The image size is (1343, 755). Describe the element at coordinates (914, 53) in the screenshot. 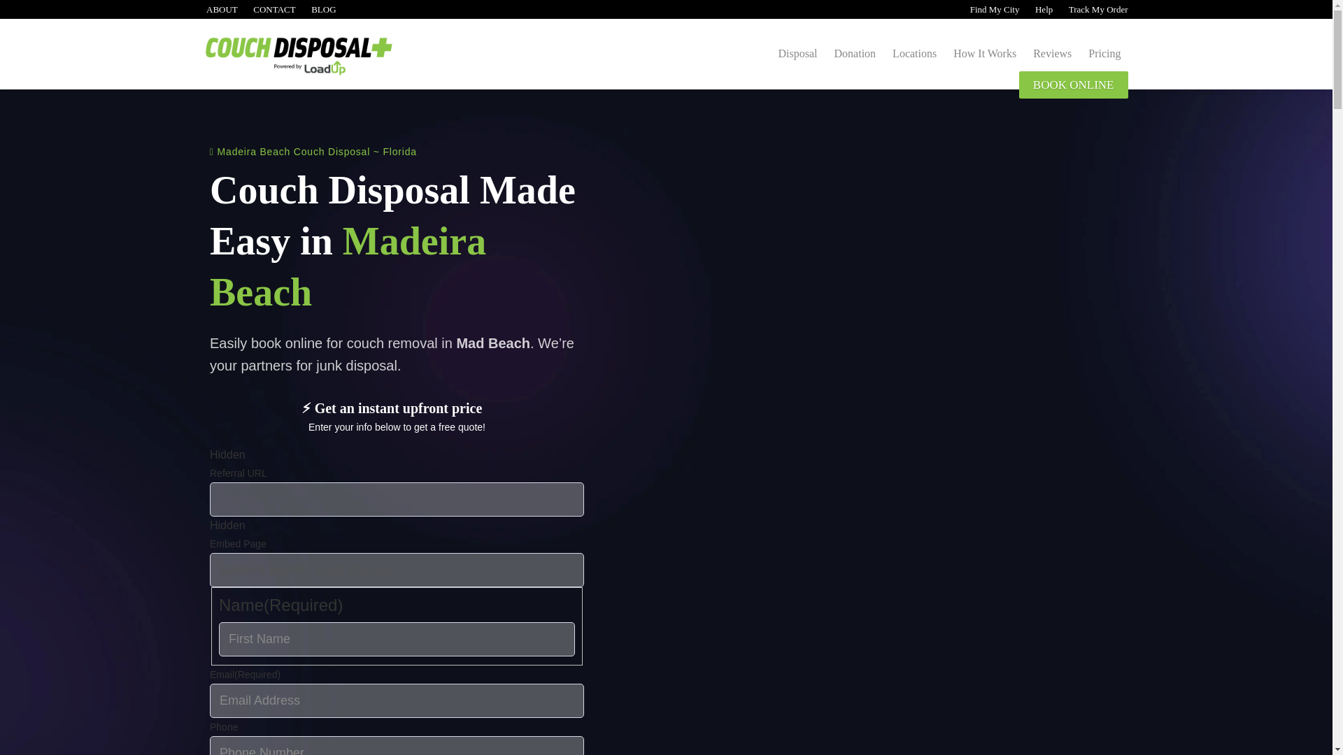

I see `Locations` at that location.